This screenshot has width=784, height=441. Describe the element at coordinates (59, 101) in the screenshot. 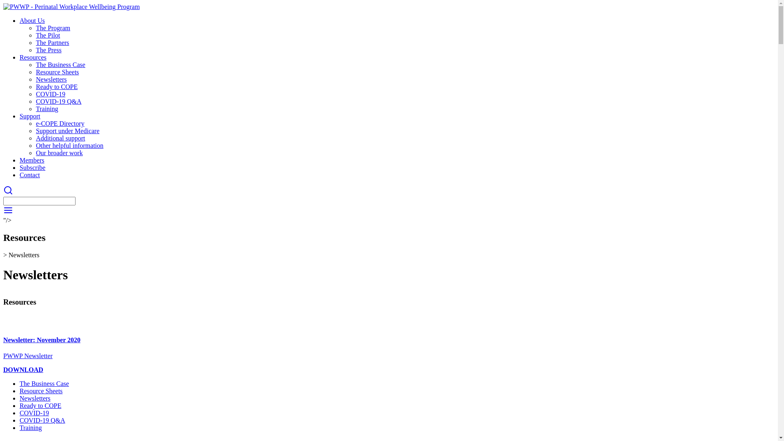

I see `COVID-19 Q&A` at that location.